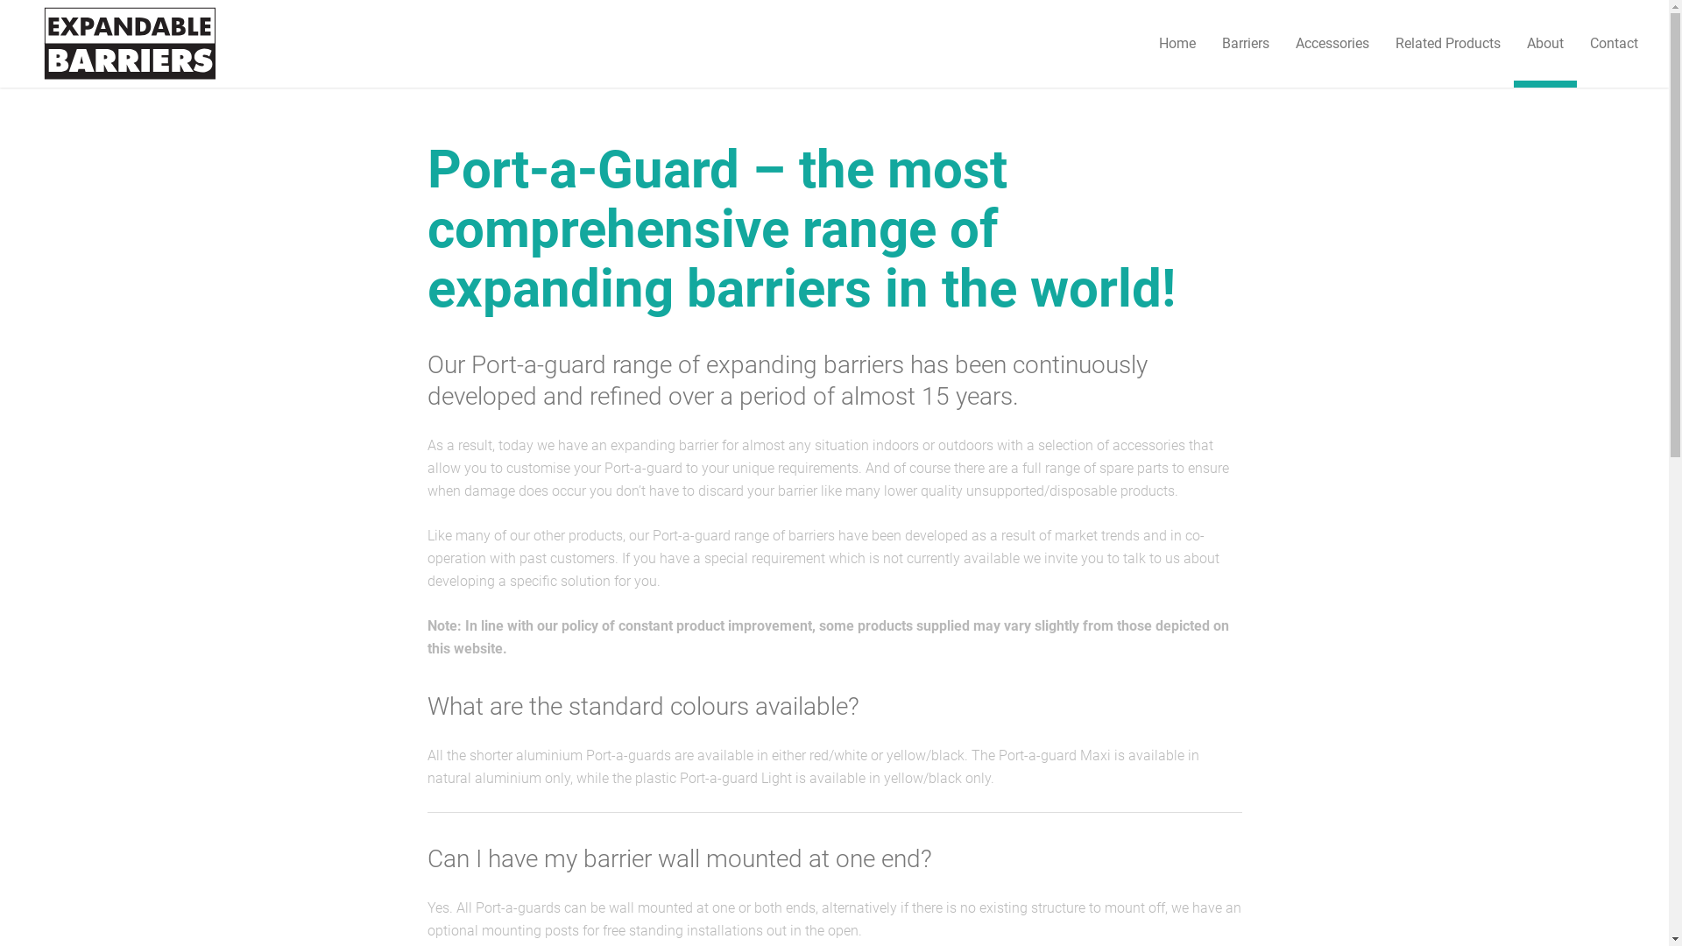  Describe the element at coordinates (1332, 44) in the screenshot. I see `Accessories` at that location.